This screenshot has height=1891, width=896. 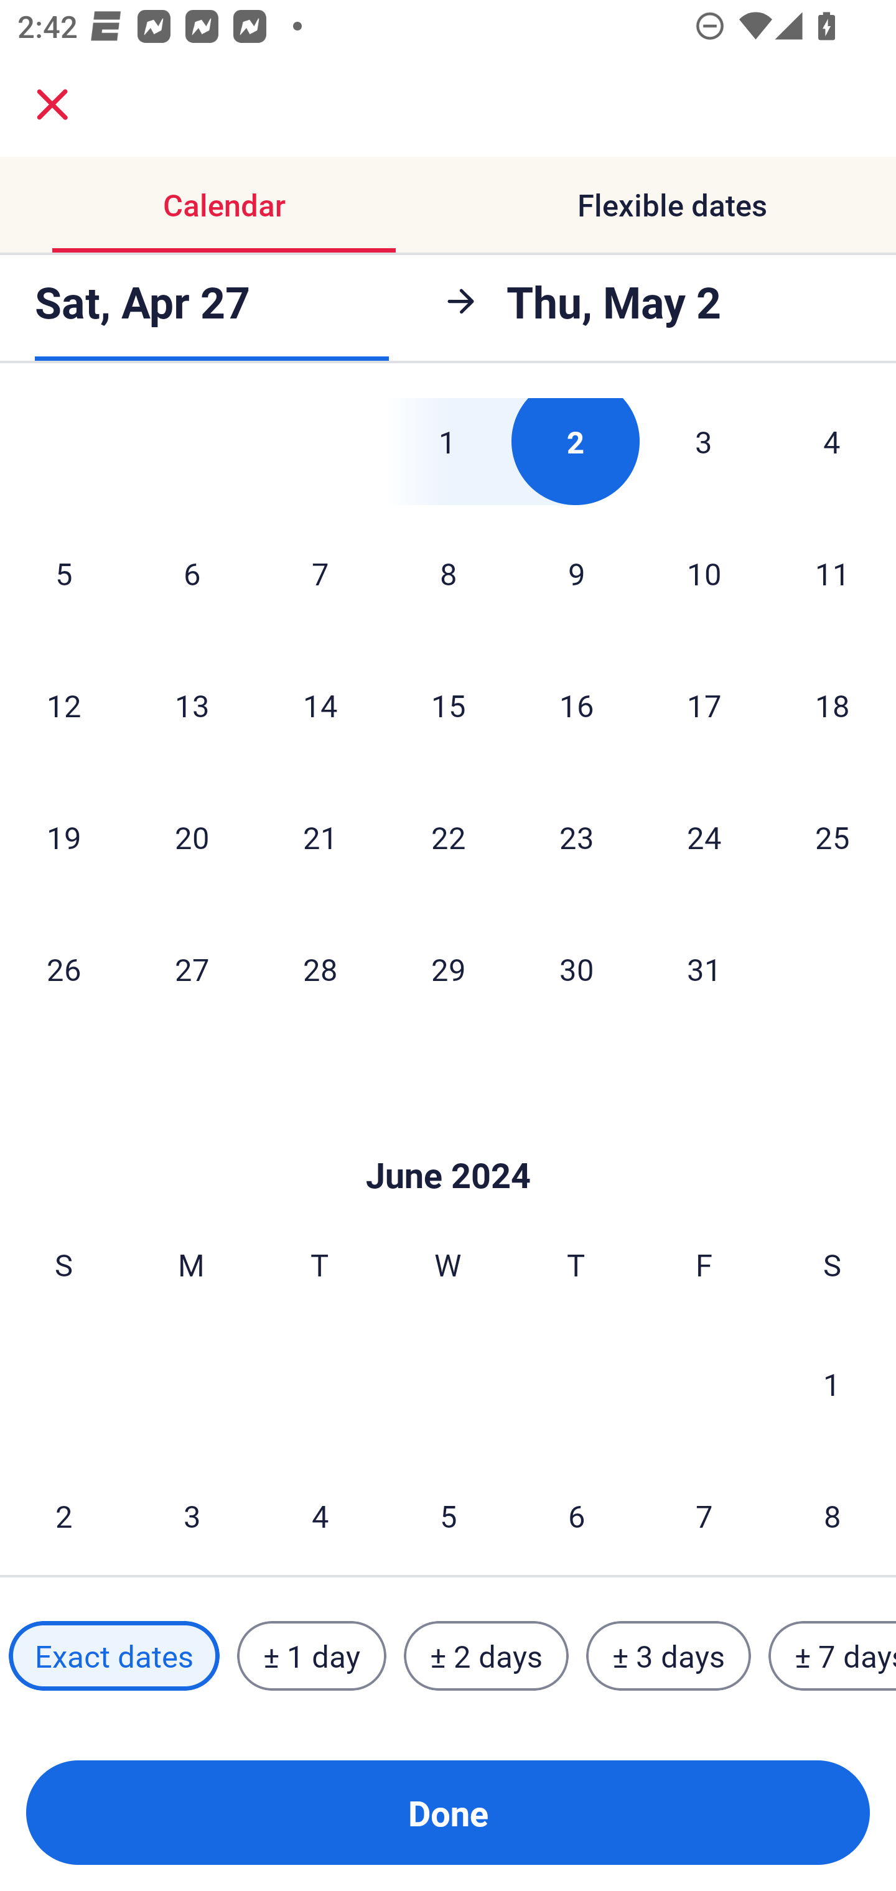 I want to click on 11 Saturday, May 11, 2024, so click(x=833, y=572).